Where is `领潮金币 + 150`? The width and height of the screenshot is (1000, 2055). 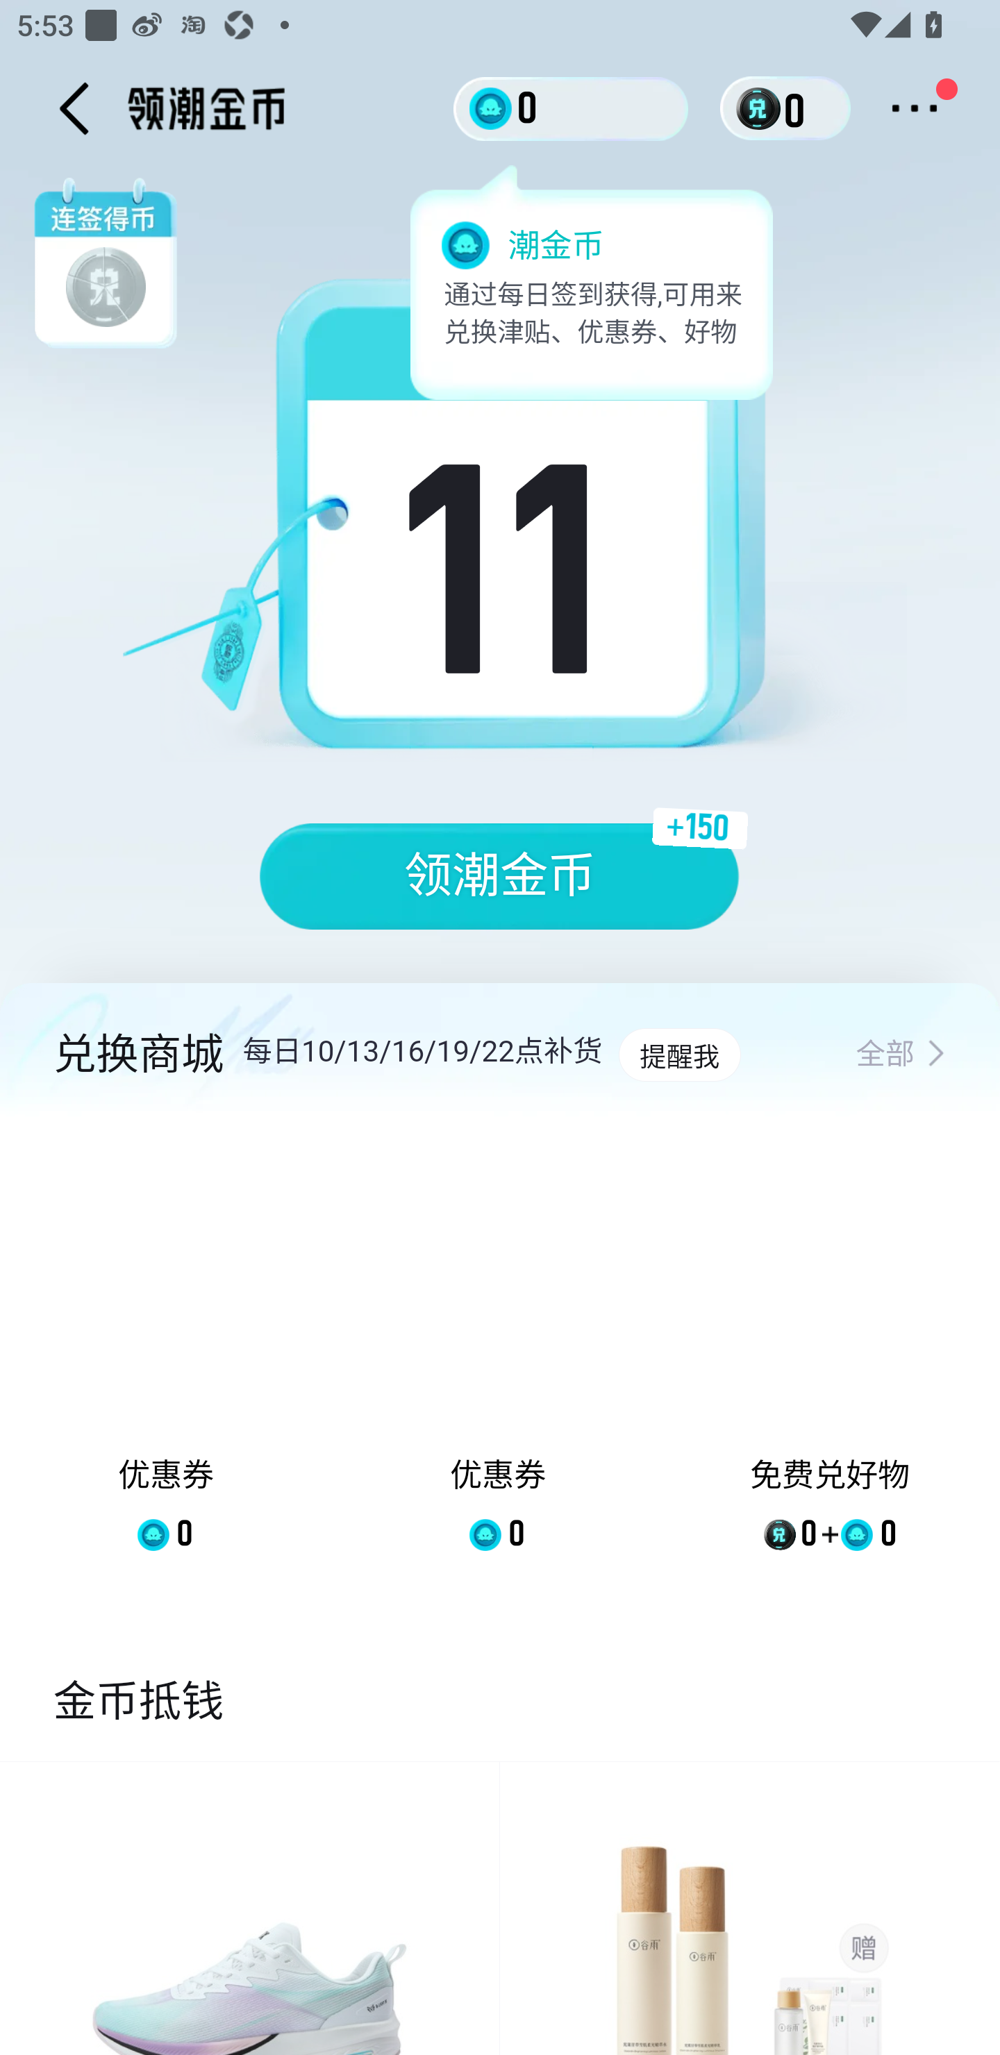 领潮金币 + 150 is located at coordinates (500, 876).